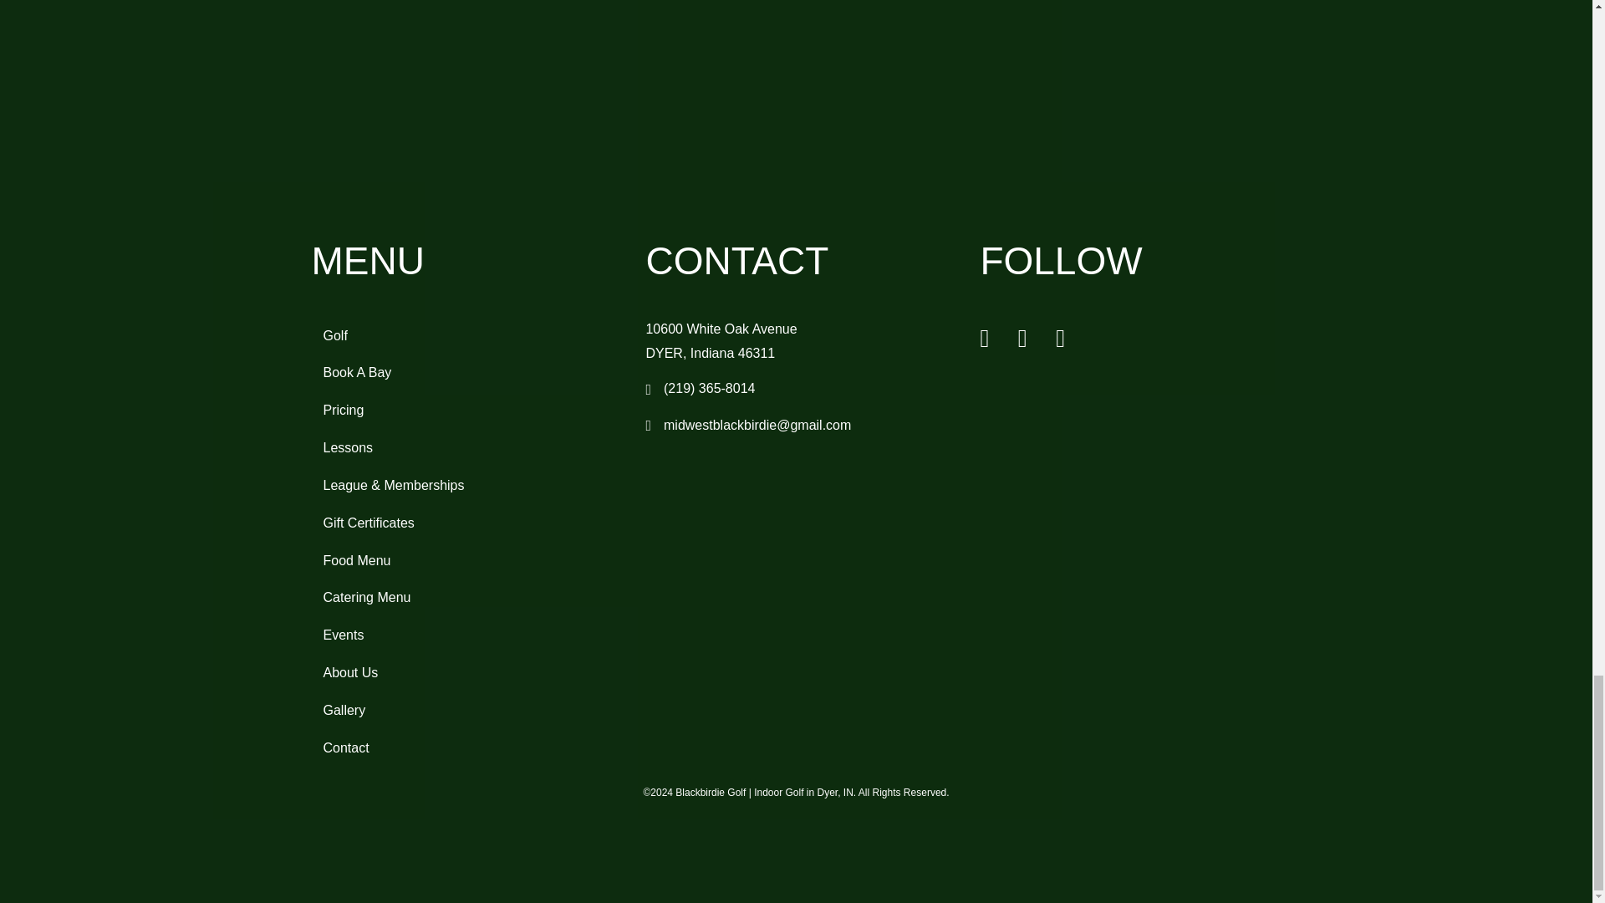 This screenshot has width=1605, height=903. What do you see at coordinates (461, 373) in the screenshot?
I see `Book A Bay` at bounding box center [461, 373].